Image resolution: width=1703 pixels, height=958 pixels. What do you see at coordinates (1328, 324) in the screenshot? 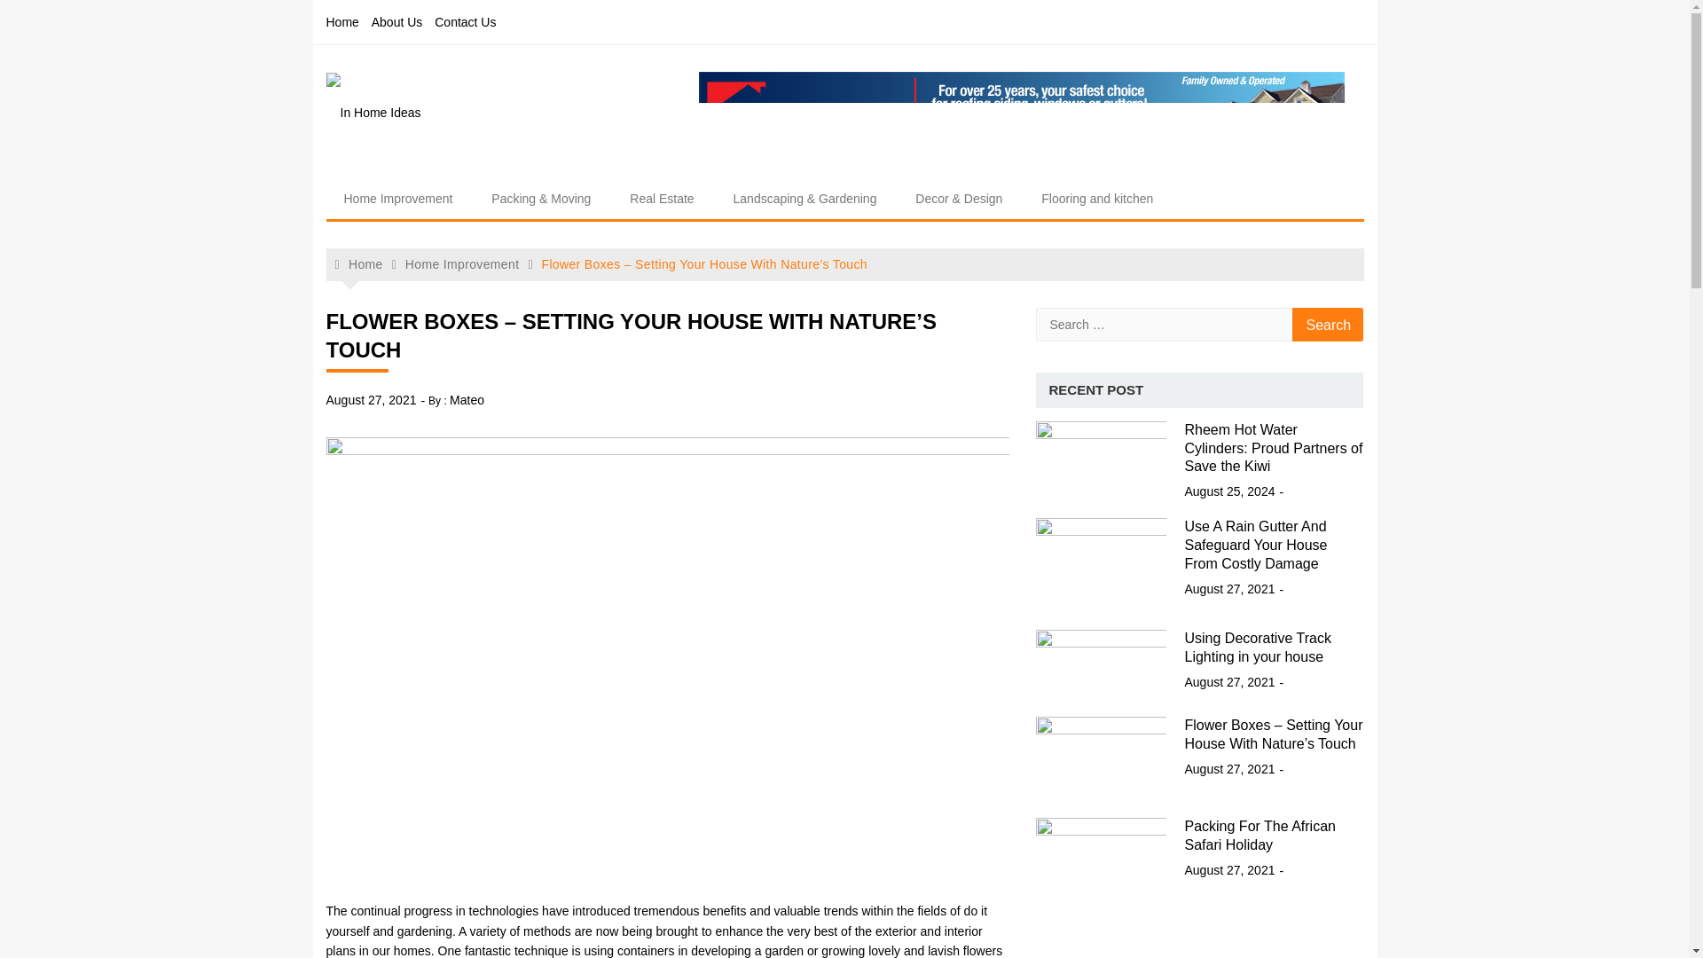
I see `Search` at bounding box center [1328, 324].